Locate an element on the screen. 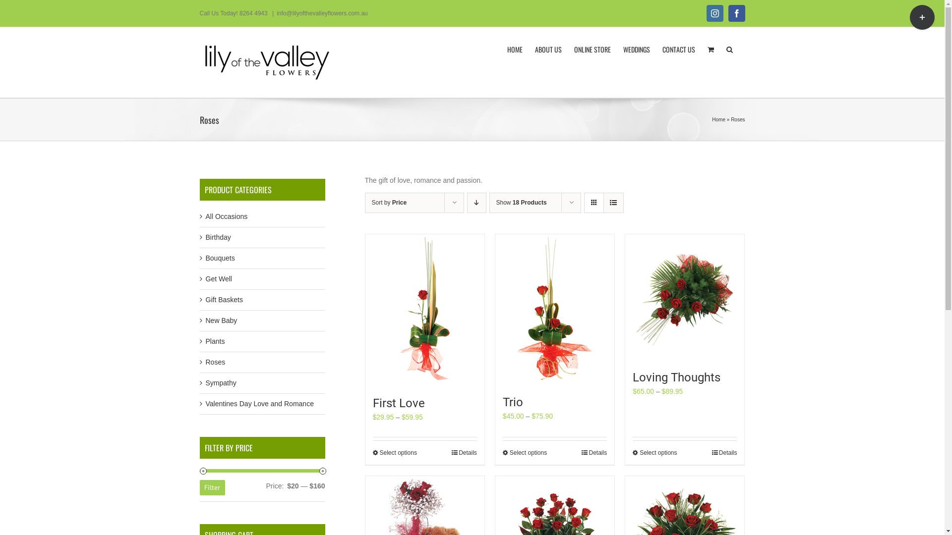 The width and height of the screenshot is (952, 535). ABOUT US is located at coordinates (548, 49).